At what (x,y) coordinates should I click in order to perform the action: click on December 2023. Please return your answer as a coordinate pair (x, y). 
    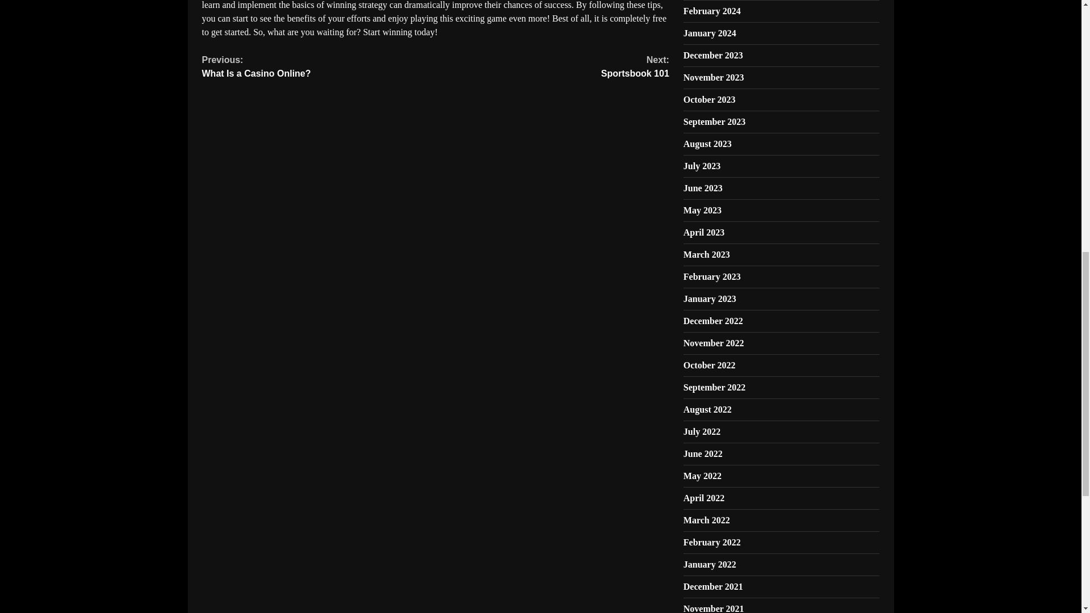
    Looking at the image, I should click on (713, 54).